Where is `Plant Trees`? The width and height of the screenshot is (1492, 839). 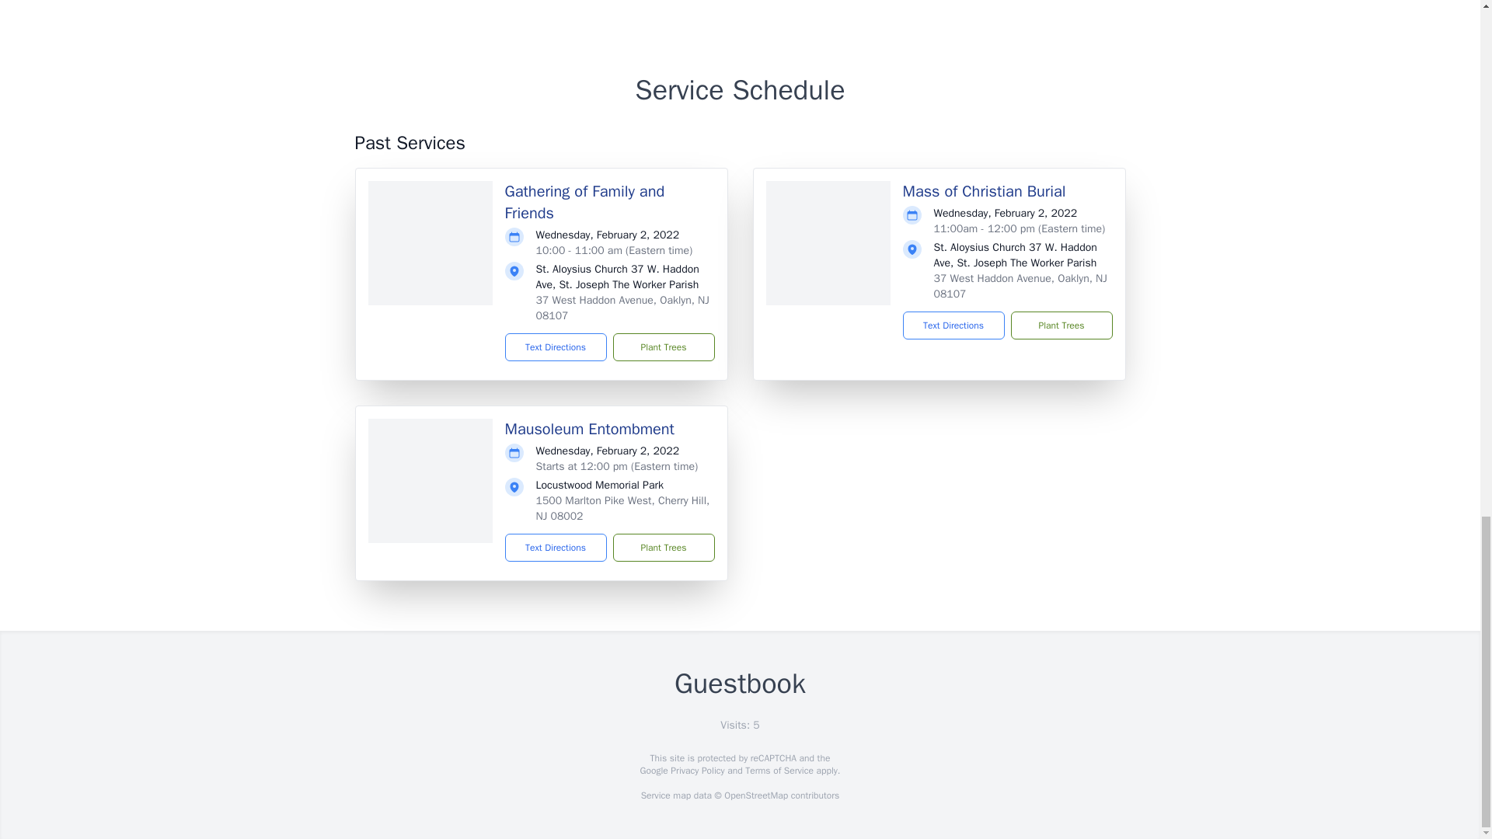 Plant Trees is located at coordinates (663, 346).